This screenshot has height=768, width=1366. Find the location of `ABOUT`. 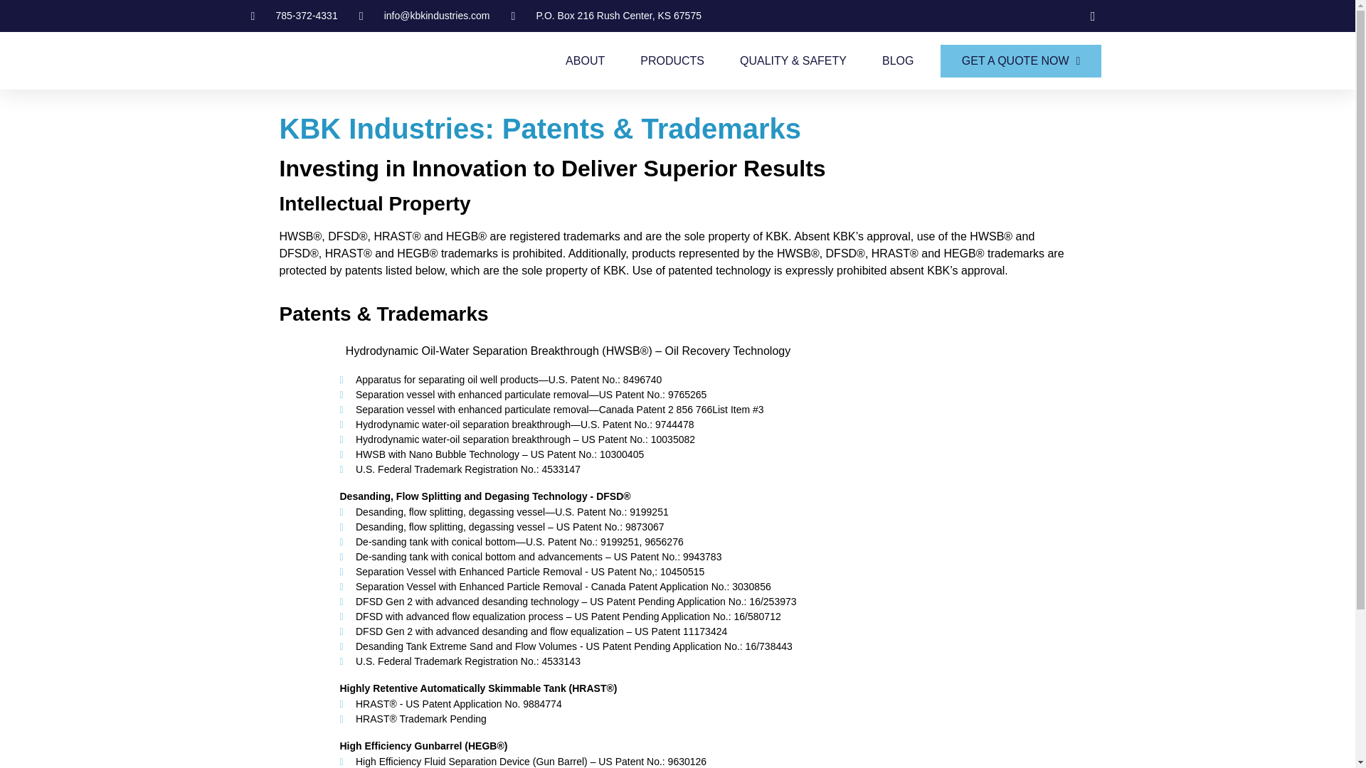

ABOUT is located at coordinates (585, 61).